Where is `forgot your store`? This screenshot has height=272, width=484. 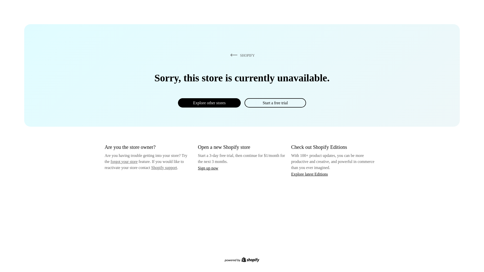
forgot your store is located at coordinates (124, 161).